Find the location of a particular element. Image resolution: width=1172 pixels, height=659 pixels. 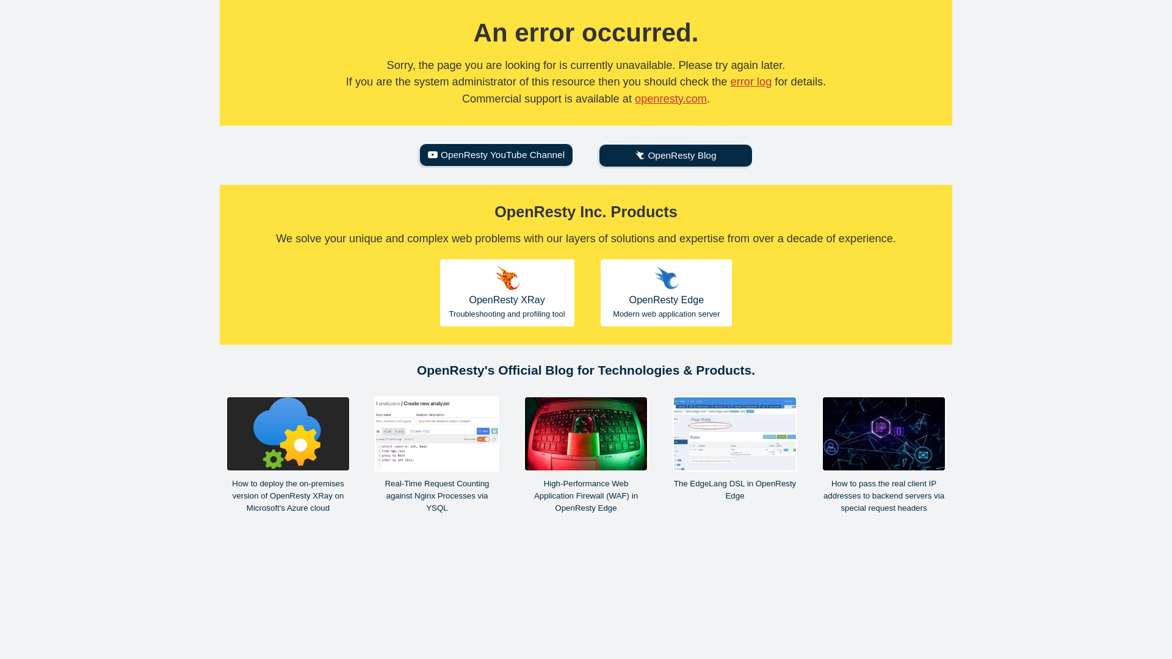

error log is located at coordinates (751, 82).